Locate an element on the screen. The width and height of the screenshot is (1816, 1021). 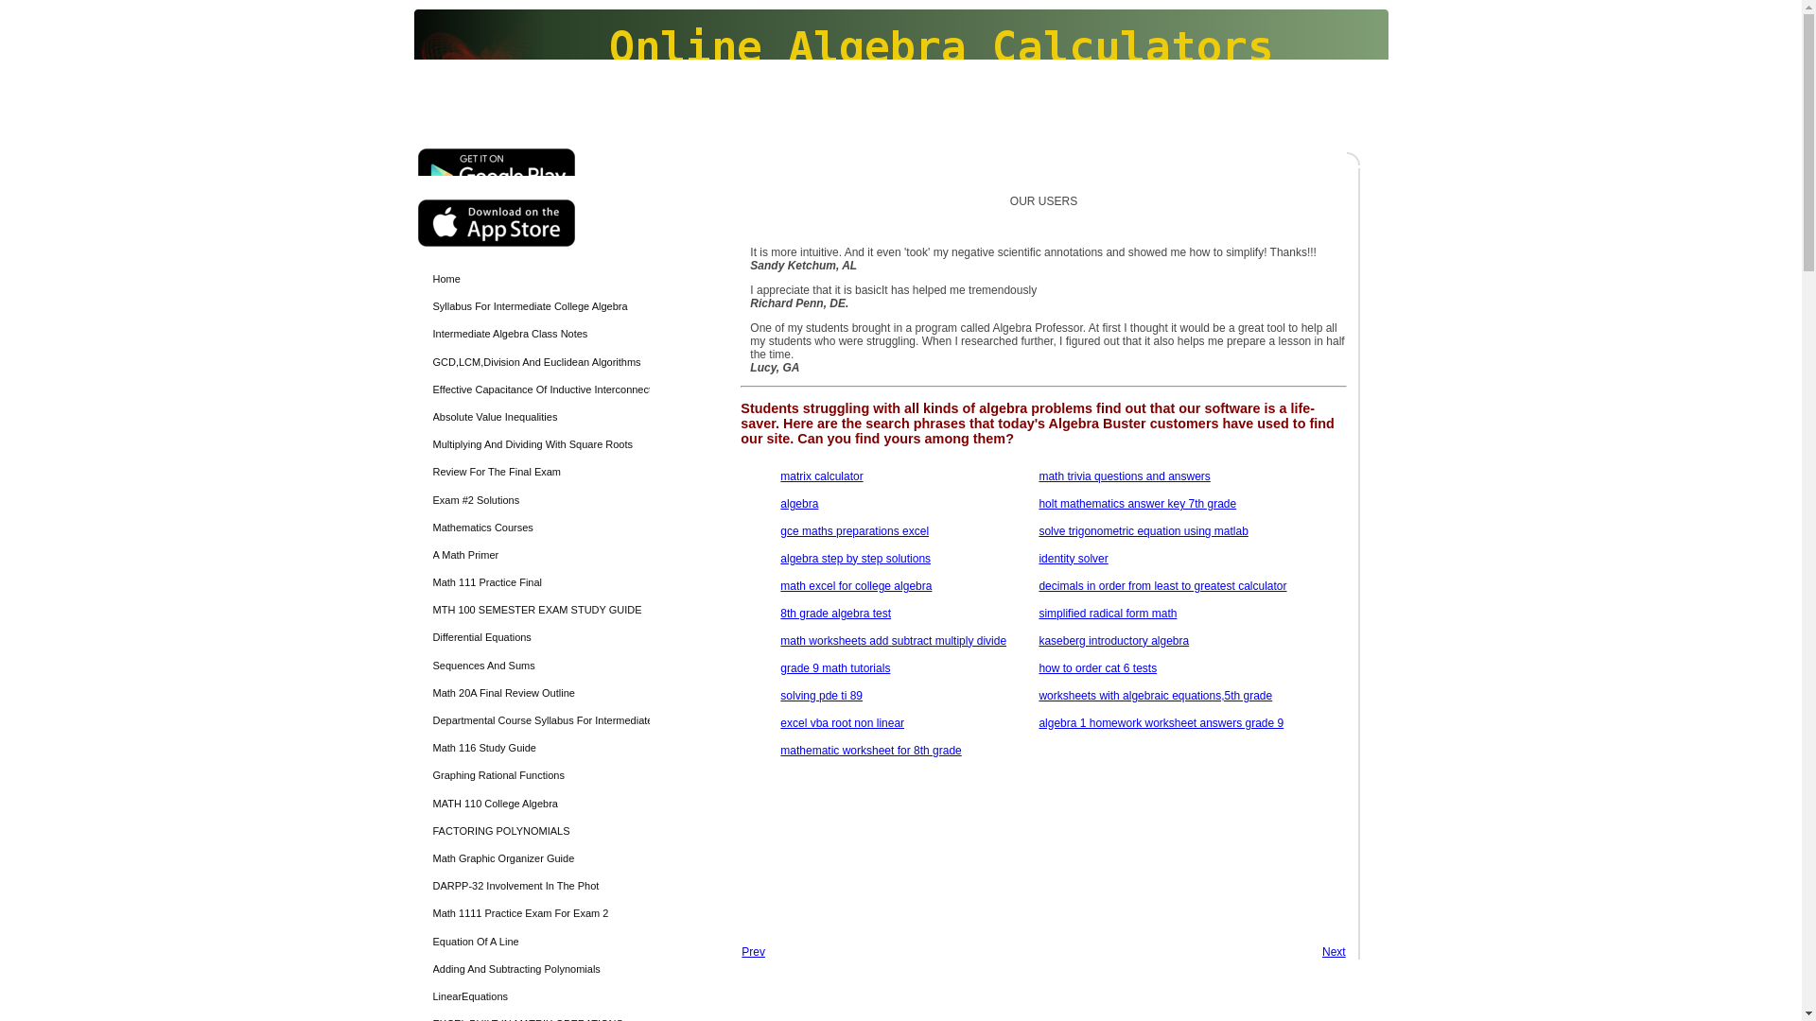
Mathematics Courses is located at coordinates (541, 528).